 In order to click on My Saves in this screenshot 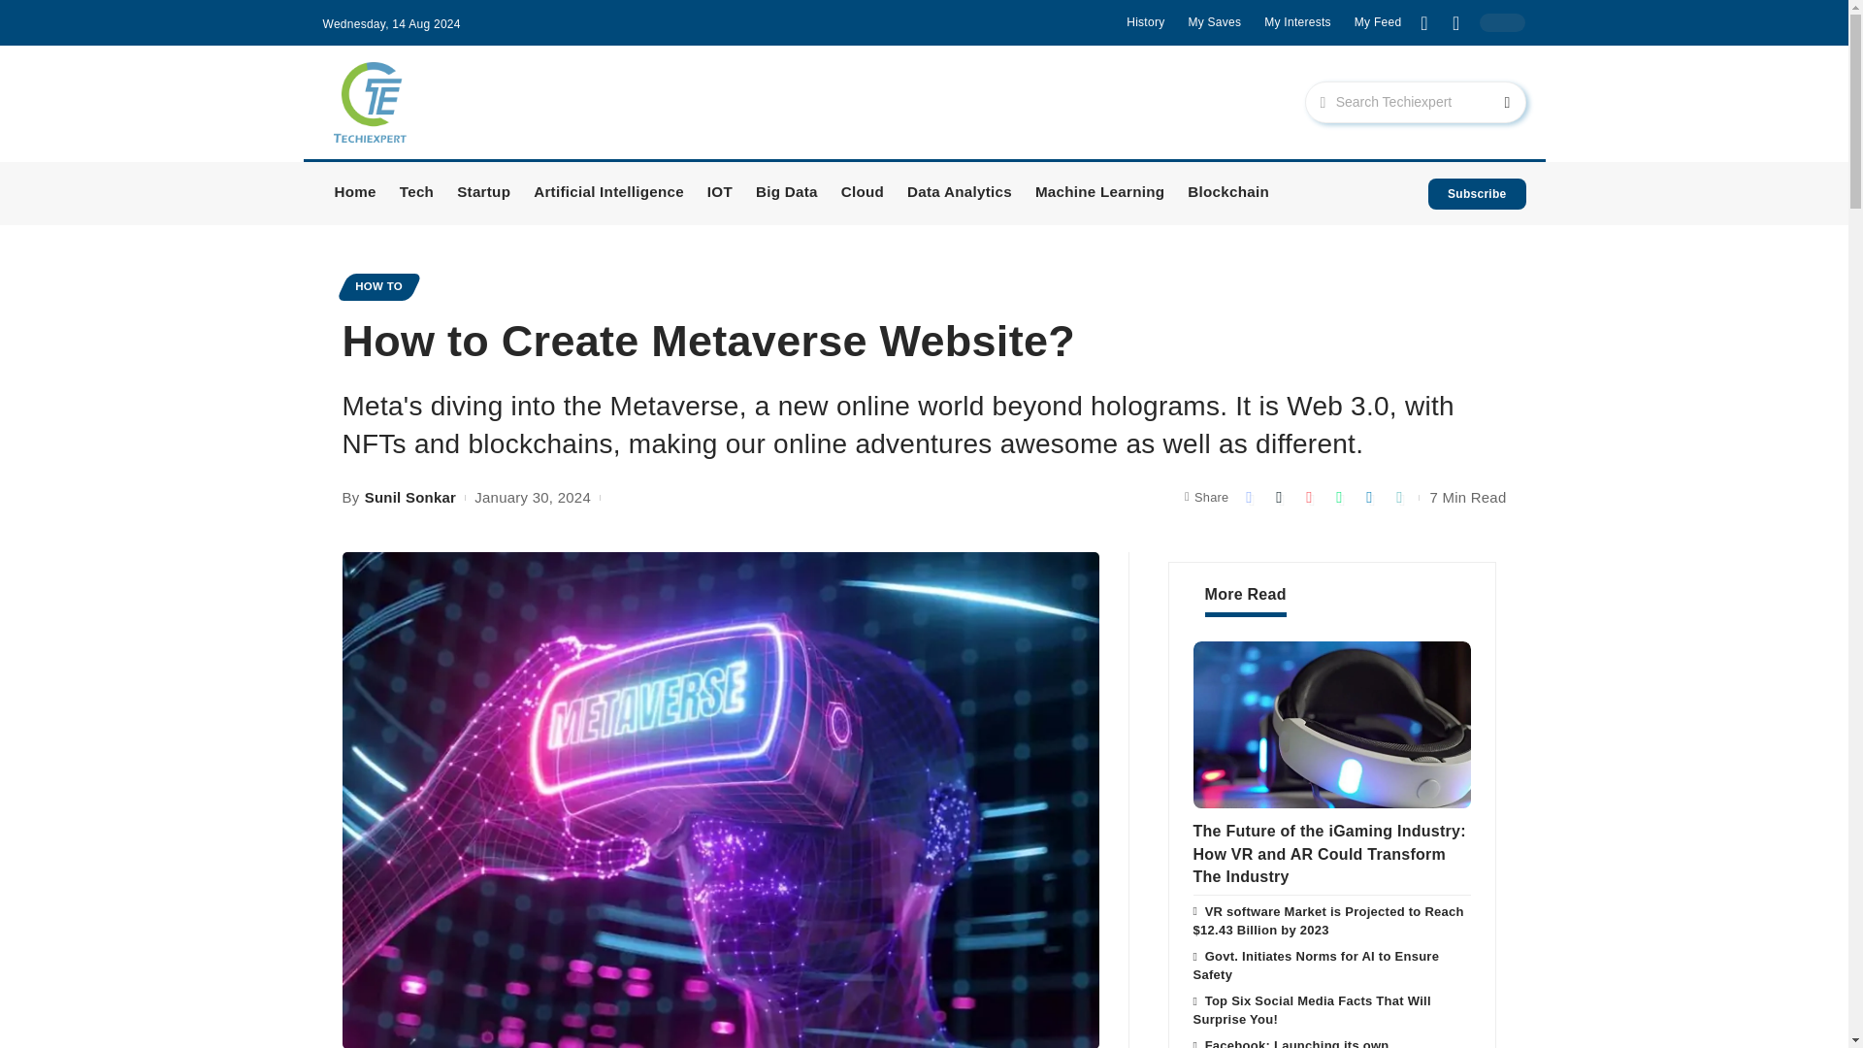, I will do `click(1214, 21)`.